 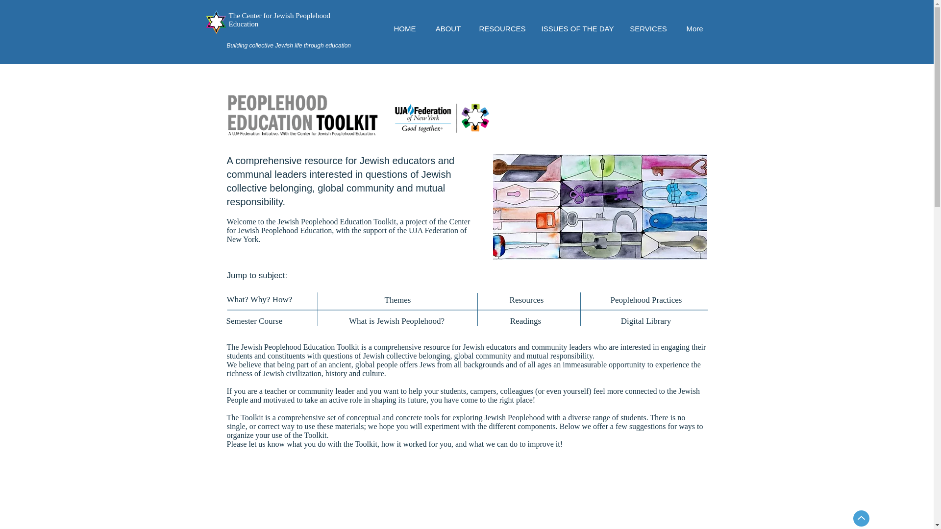 What do you see at coordinates (525, 321) in the screenshot?
I see `Readings` at bounding box center [525, 321].